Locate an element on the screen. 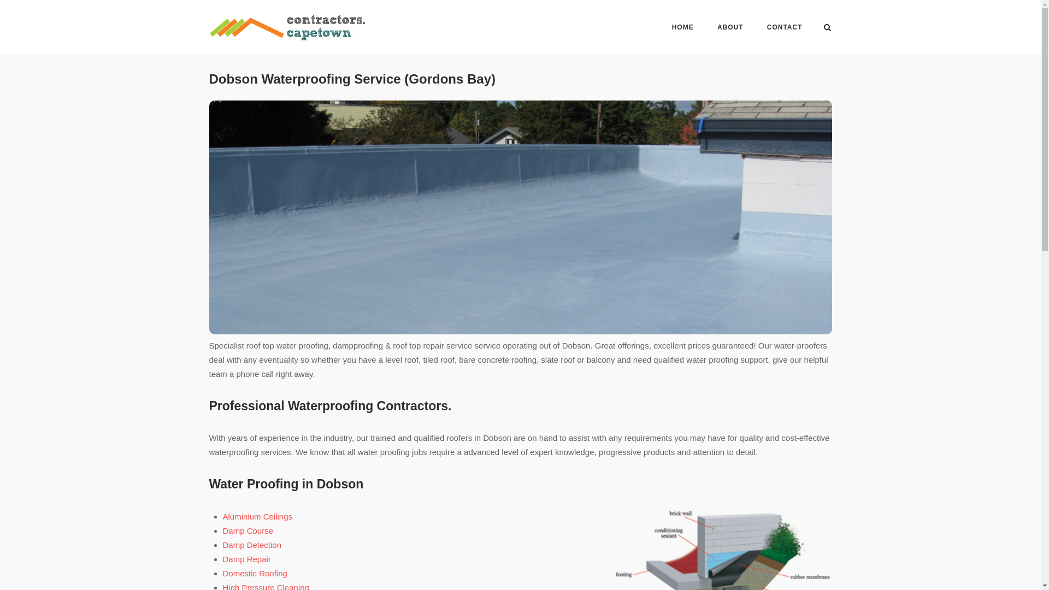 This screenshot has height=590, width=1049. Domestic Roofing is located at coordinates (255, 574).